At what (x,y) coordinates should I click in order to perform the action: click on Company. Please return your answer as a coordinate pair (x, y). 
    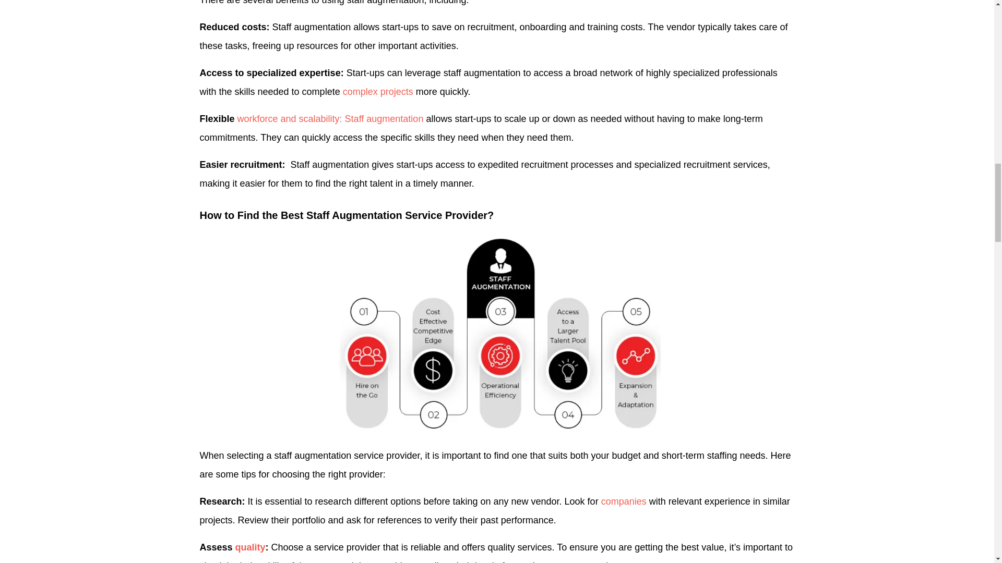
    Looking at the image, I should click on (624, 501).